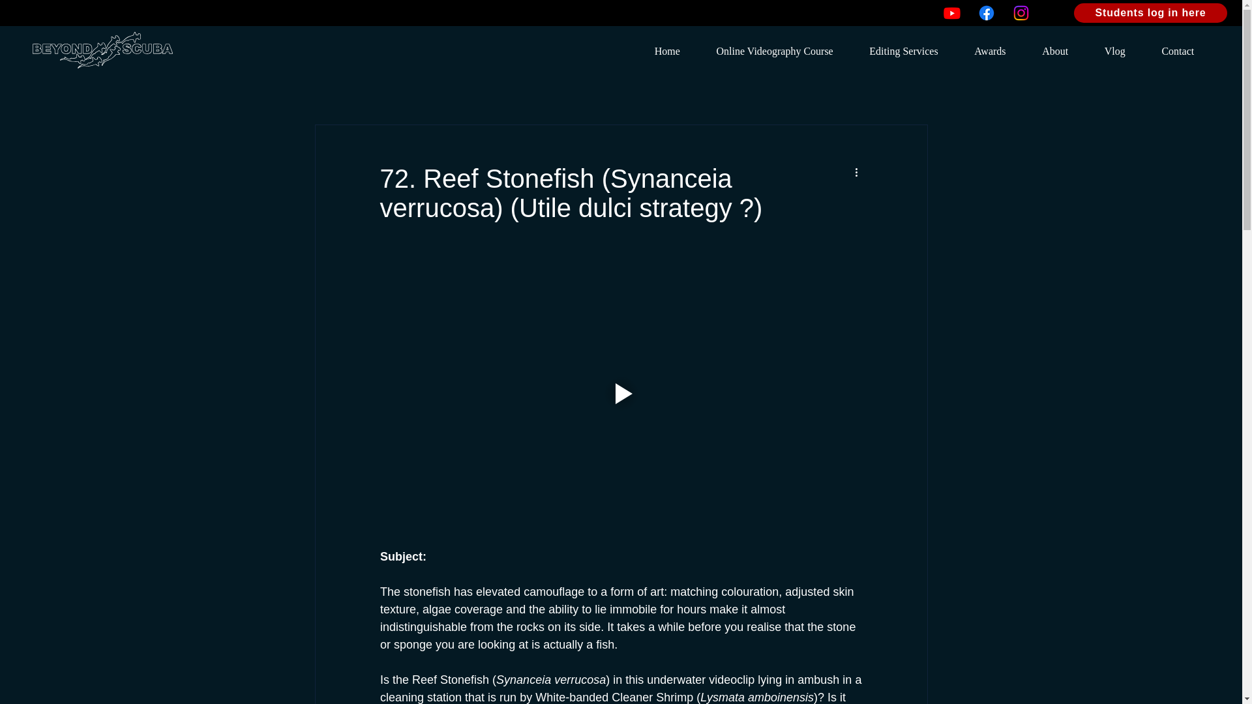 The height and width of the screenshot is (704, 1252). What do you see at coordinates (775, 51) in the screenshot?
I see `Online Videography Course` at bounding box center [775, 51].